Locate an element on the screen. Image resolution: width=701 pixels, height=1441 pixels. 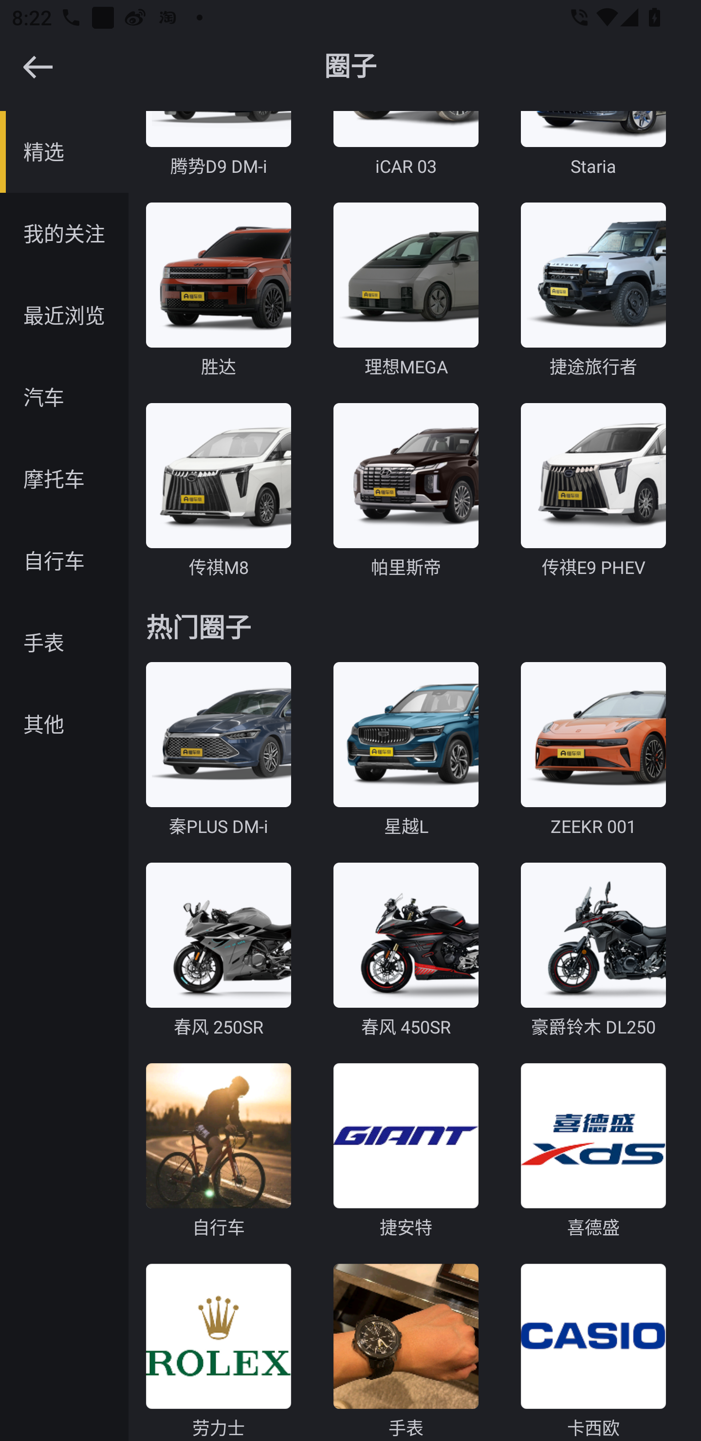
帕里斯帝 is located at coordinates (406, 492).